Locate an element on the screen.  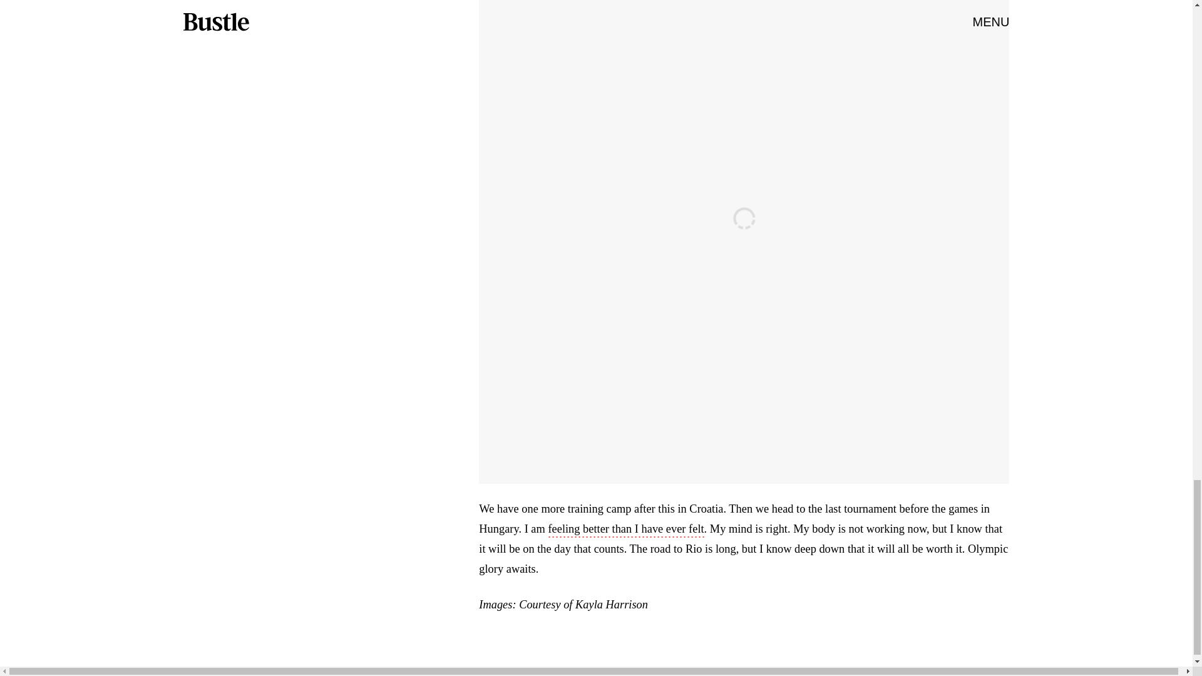
feeling better than I have ever felt is located at coordinates (625, 530).